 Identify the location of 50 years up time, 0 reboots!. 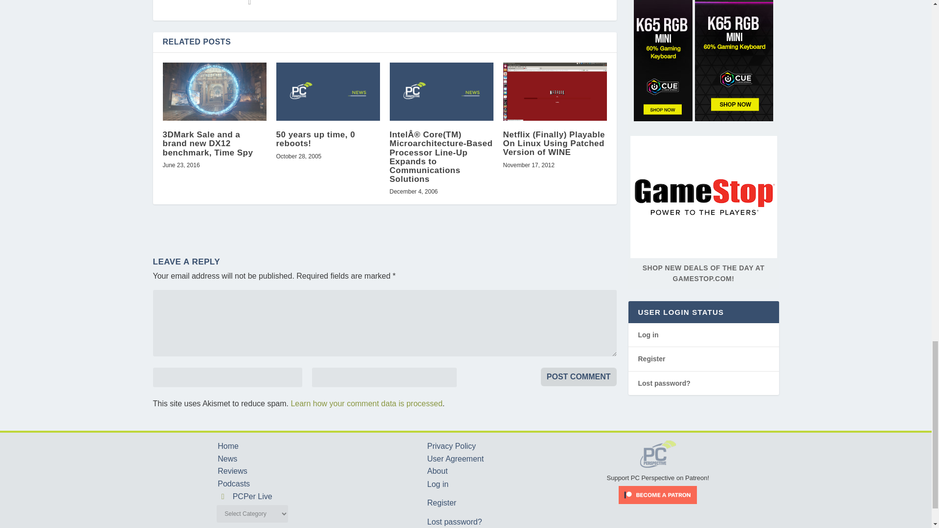
(328, 92).